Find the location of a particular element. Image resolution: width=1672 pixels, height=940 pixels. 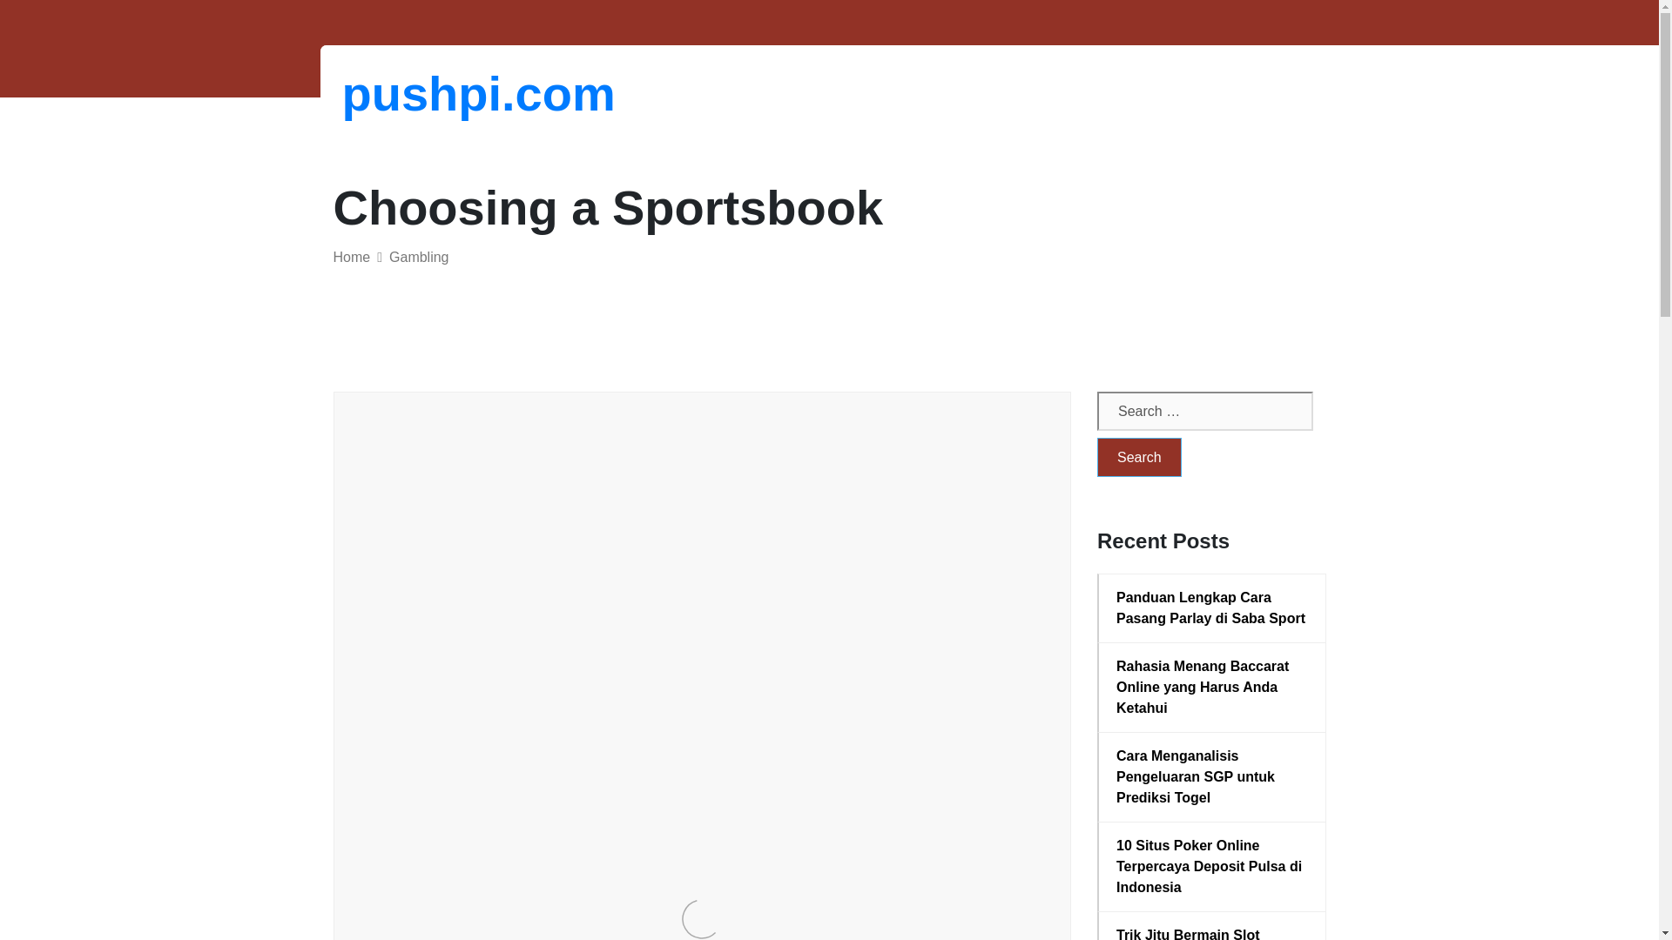

Home is located at coordinates (351, 257).